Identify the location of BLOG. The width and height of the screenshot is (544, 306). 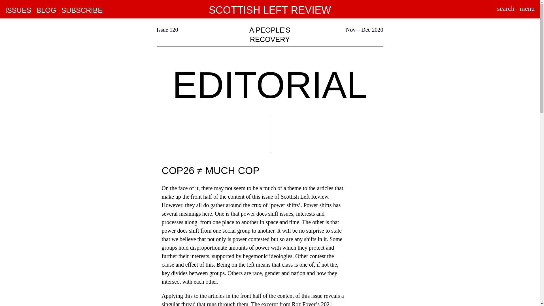
(46, 10).